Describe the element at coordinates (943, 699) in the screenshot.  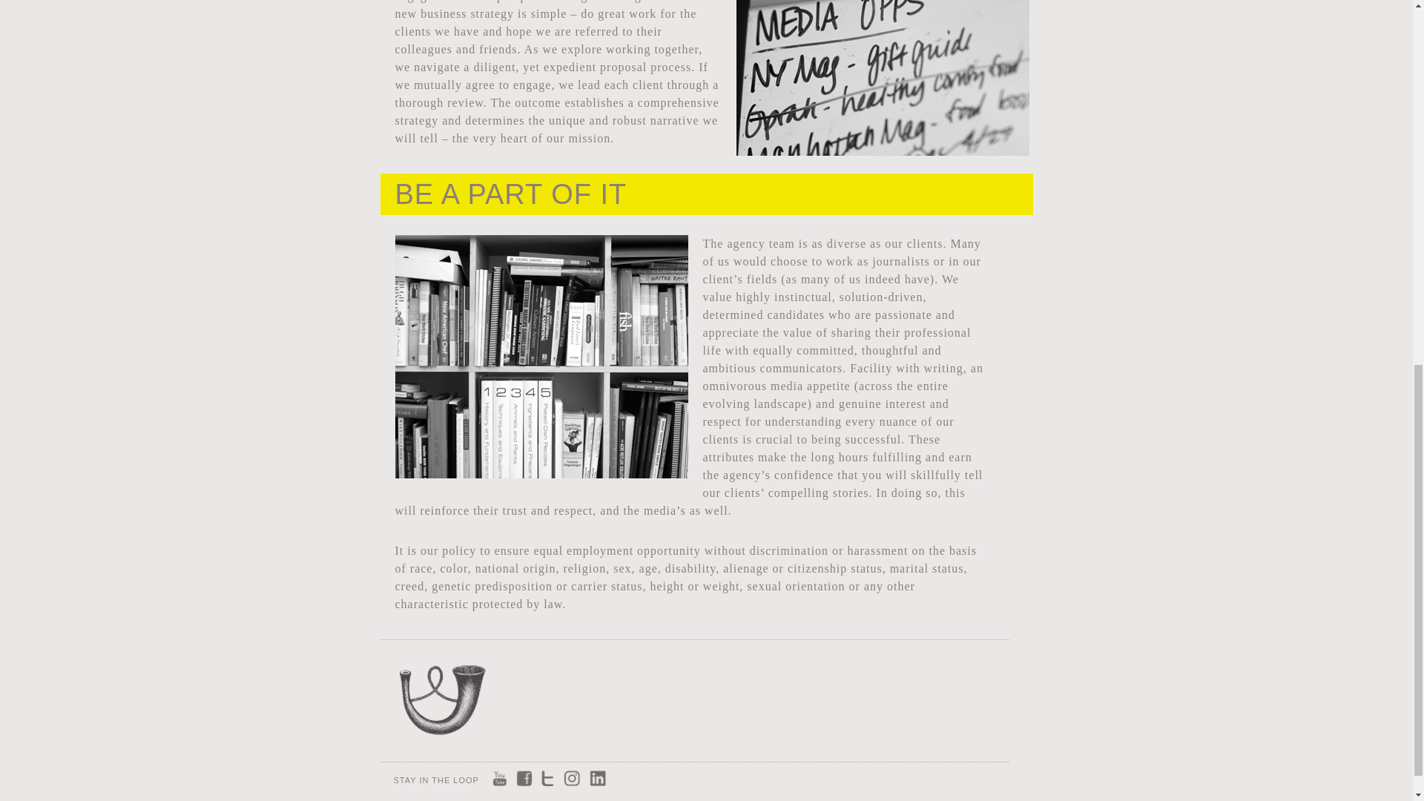
I see `CONTACT` at that location.